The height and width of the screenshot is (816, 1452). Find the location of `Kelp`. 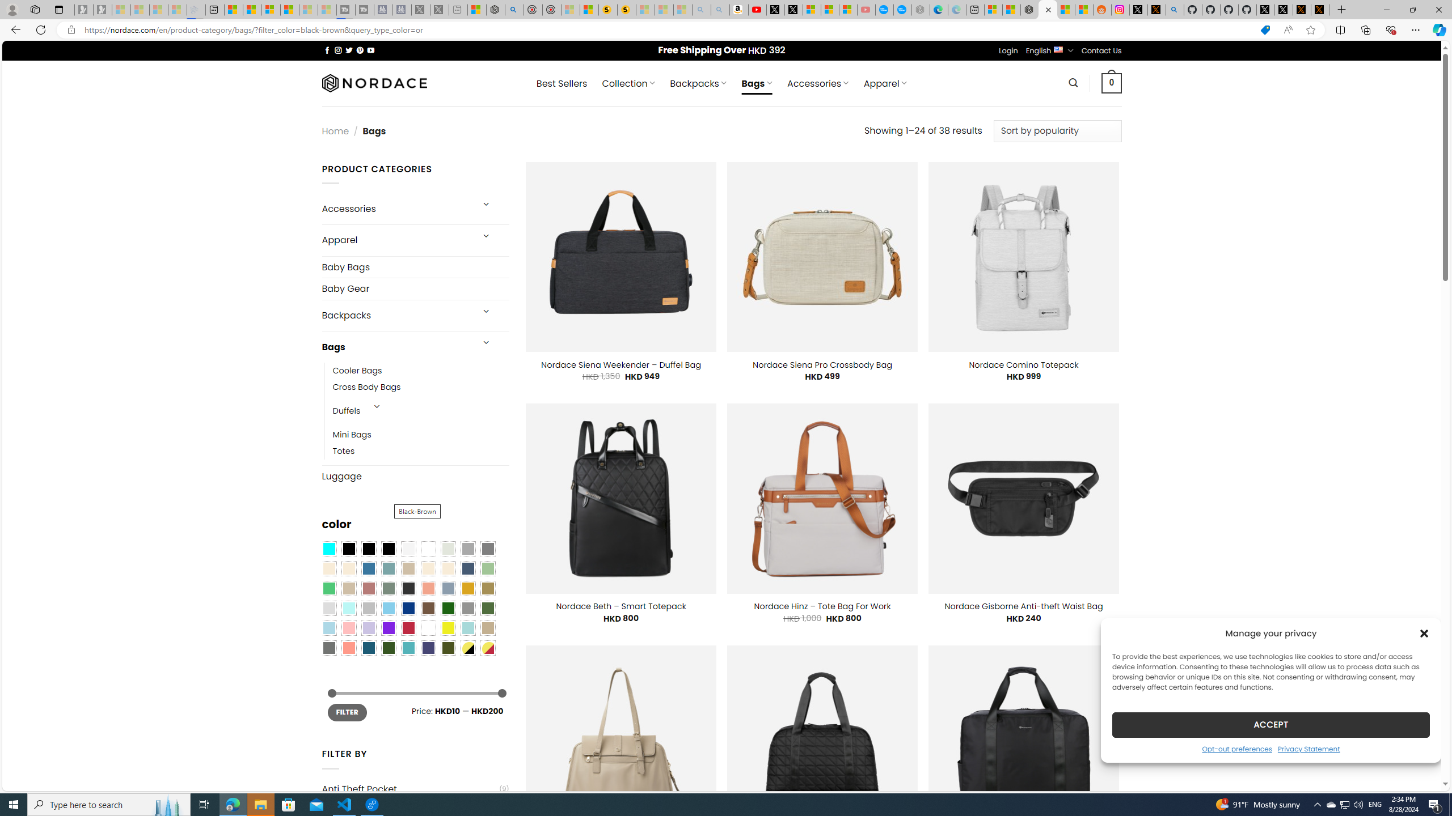

Kelp is located at coordinates (488, 588).